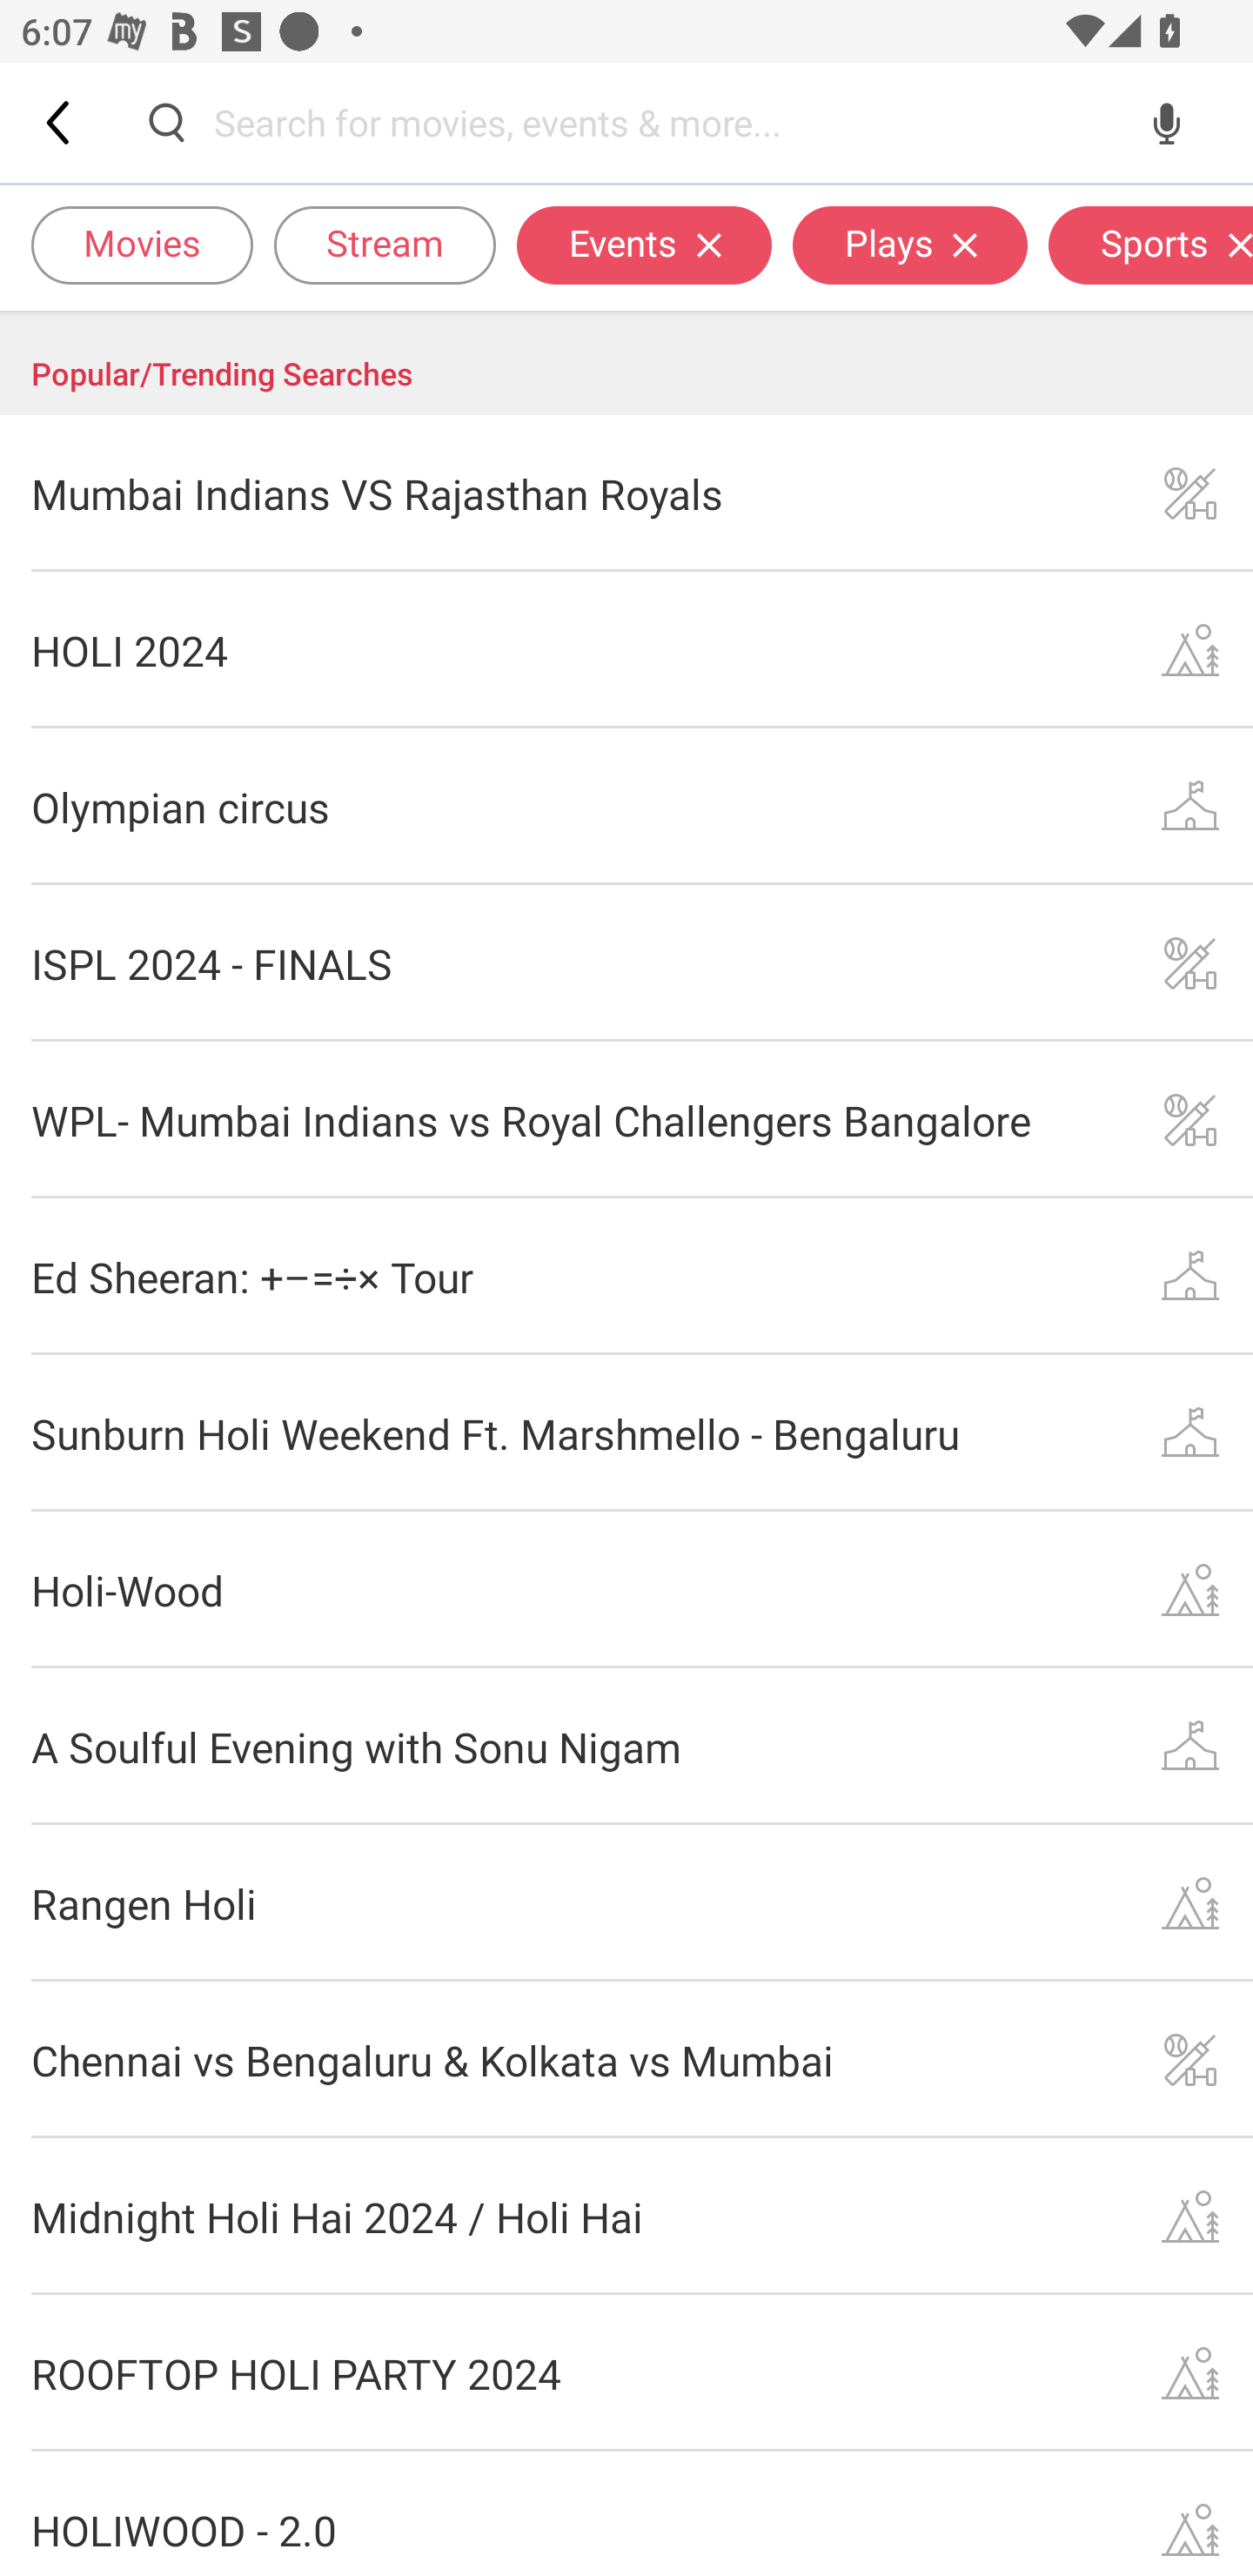 Image resolution: width=1253 pixels, height=2576 pixels. What do you see at coordinates (626, 1591) in the screenshot?
I see `Holi-Wood` at bounding box center [626, 1591].